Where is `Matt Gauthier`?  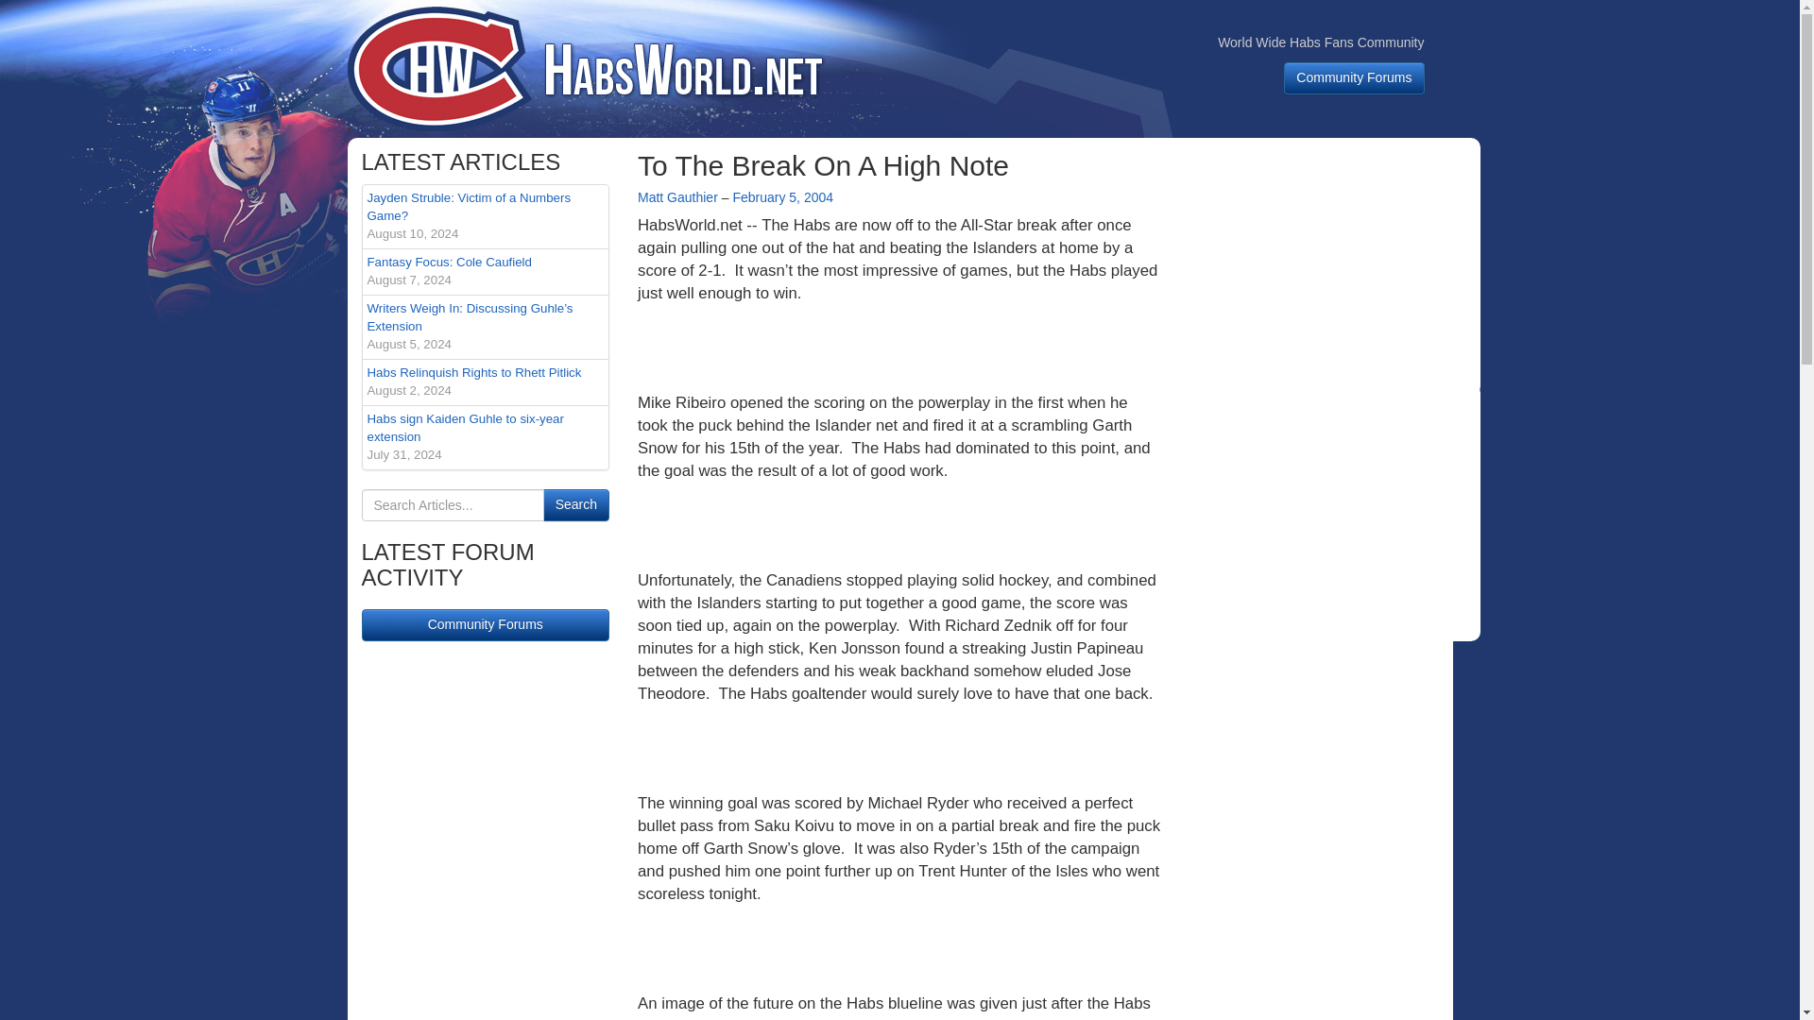 Matt Gauthier is located at coordinates (486, 272).